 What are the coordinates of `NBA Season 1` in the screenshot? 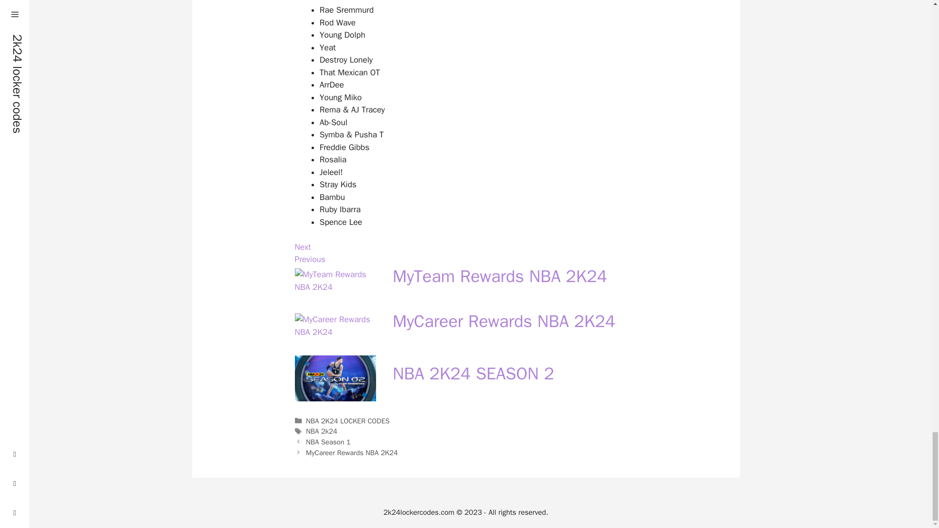 It's located at (328, 442).